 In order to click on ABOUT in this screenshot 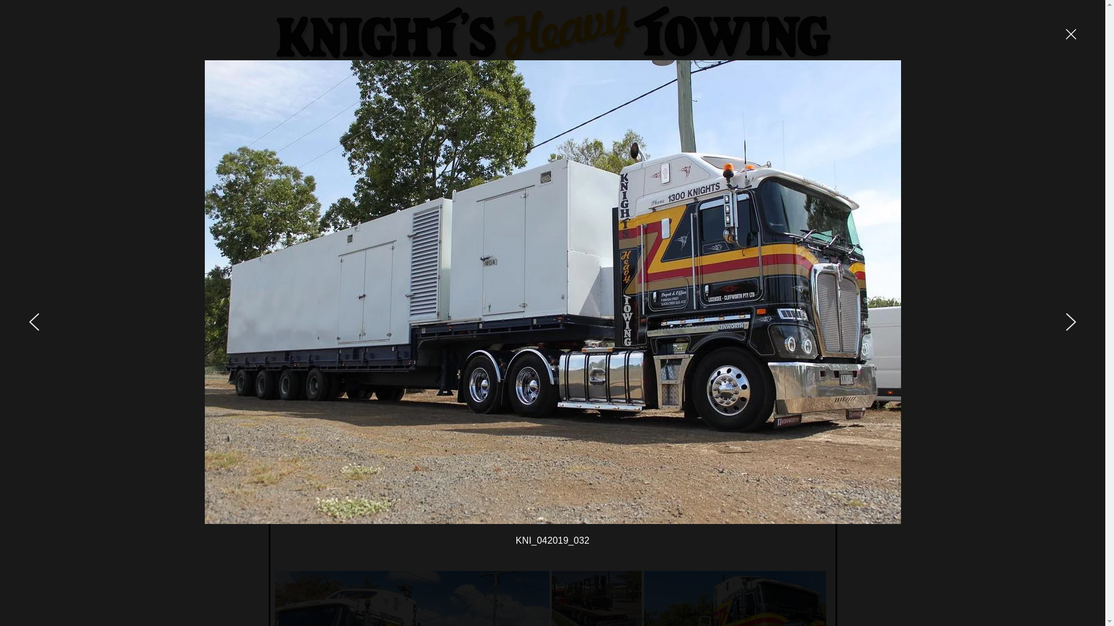, I will do `click(476, 74)`.